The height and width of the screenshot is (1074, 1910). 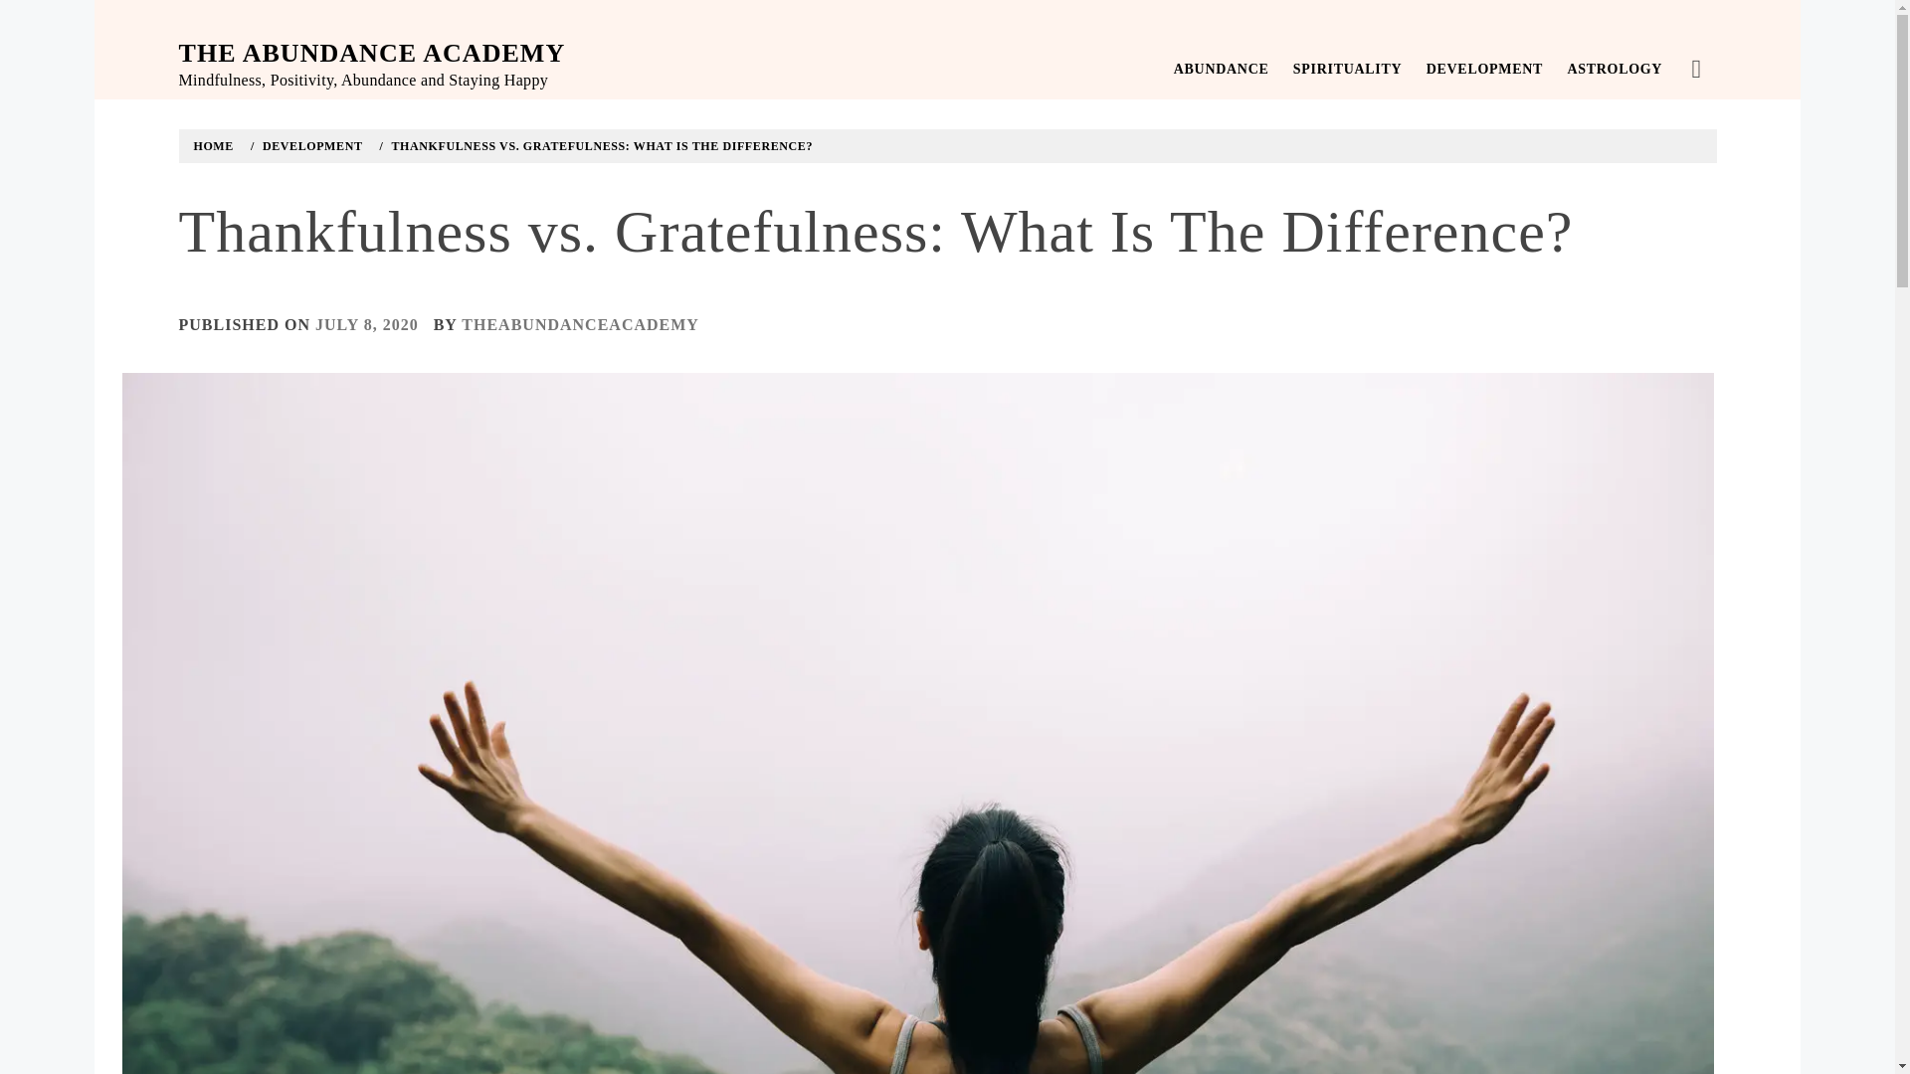 What do you see at coordinates (1348, 70) in the screenshot?
I see `SPIRITUALITY` at bounding box center [1348, 70].